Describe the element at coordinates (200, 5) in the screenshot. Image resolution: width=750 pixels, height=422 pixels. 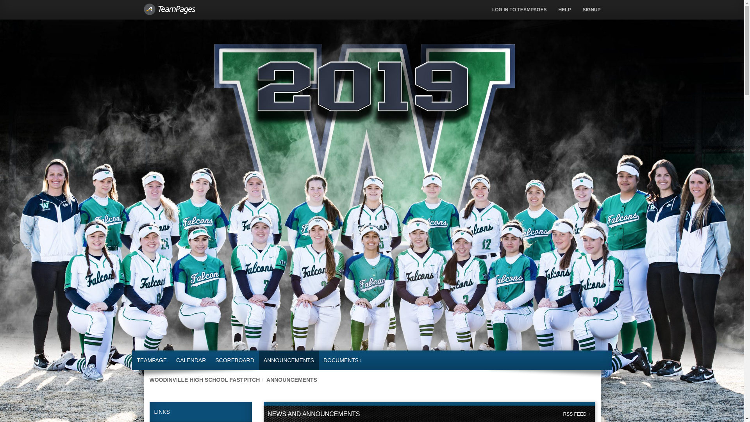
I see `Team, League, and Club Websites - TeamPages.com` at that location.